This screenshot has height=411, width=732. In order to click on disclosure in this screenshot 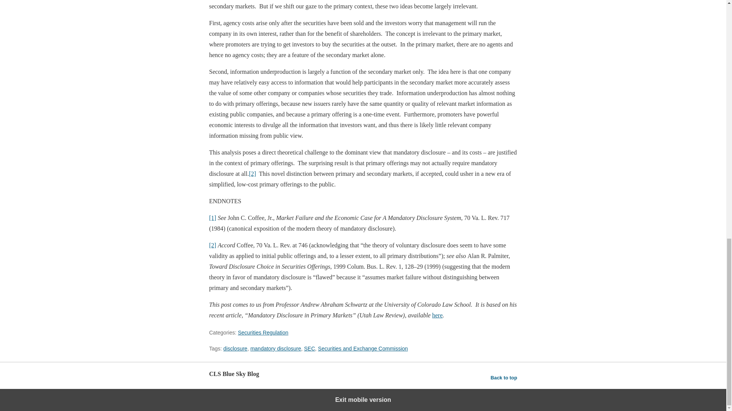, I will do `click(235, 349)`.